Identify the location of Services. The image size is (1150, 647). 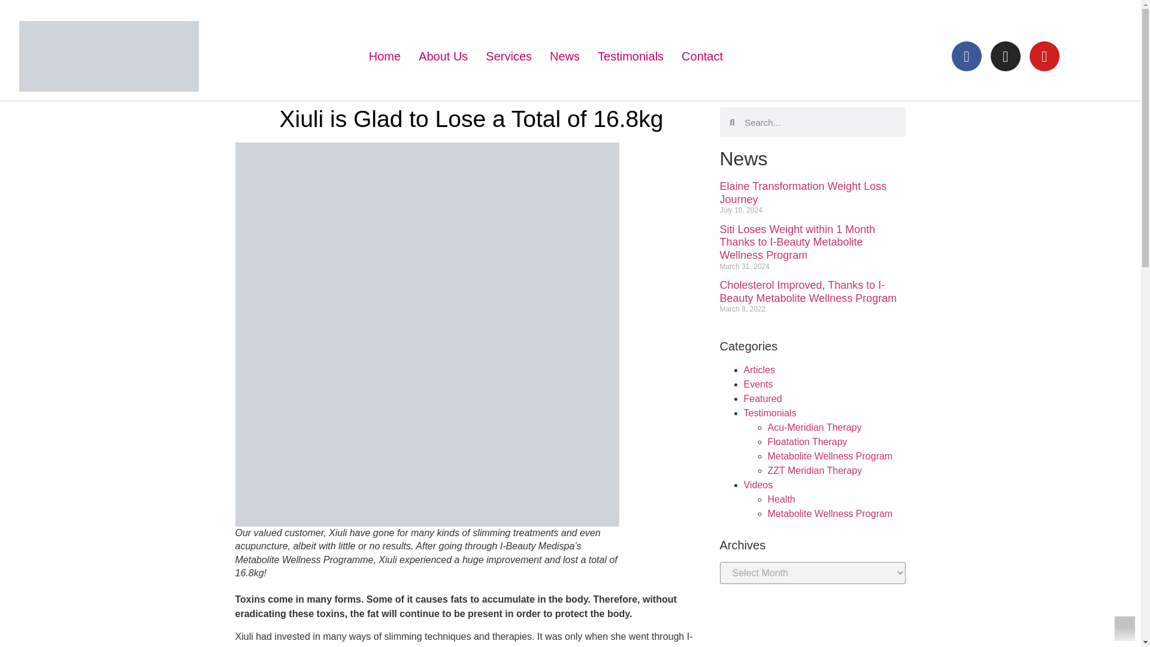
(509, 56).